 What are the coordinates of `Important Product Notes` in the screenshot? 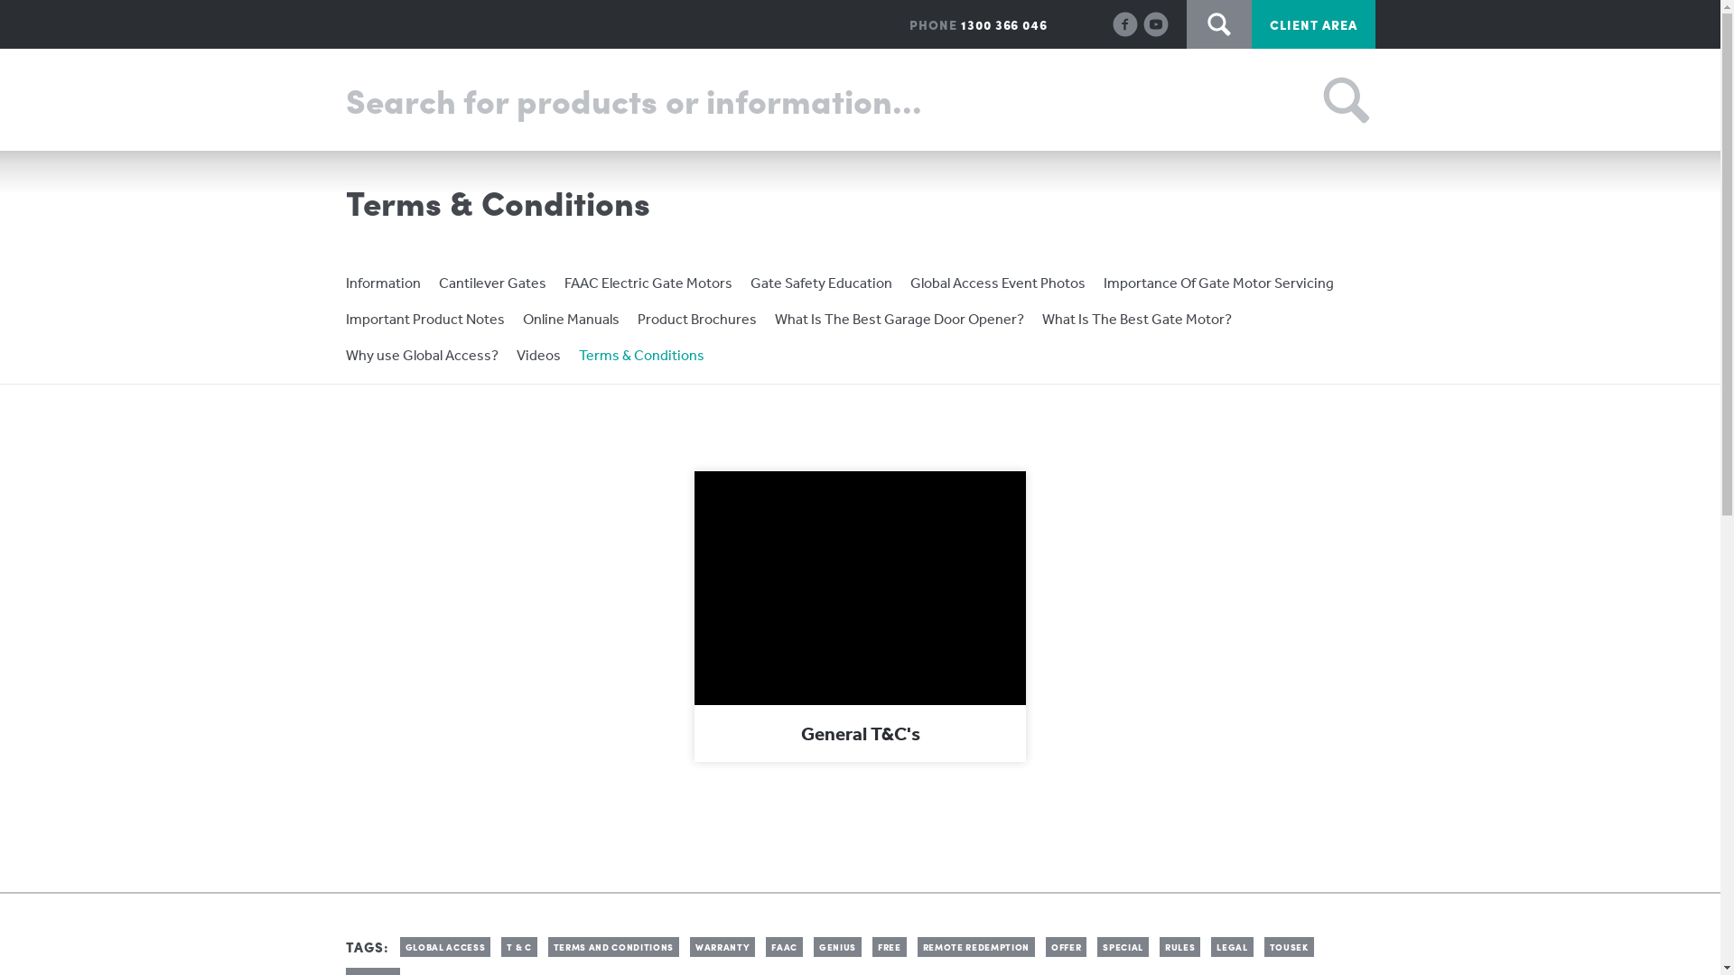 It's located at (424, 318).